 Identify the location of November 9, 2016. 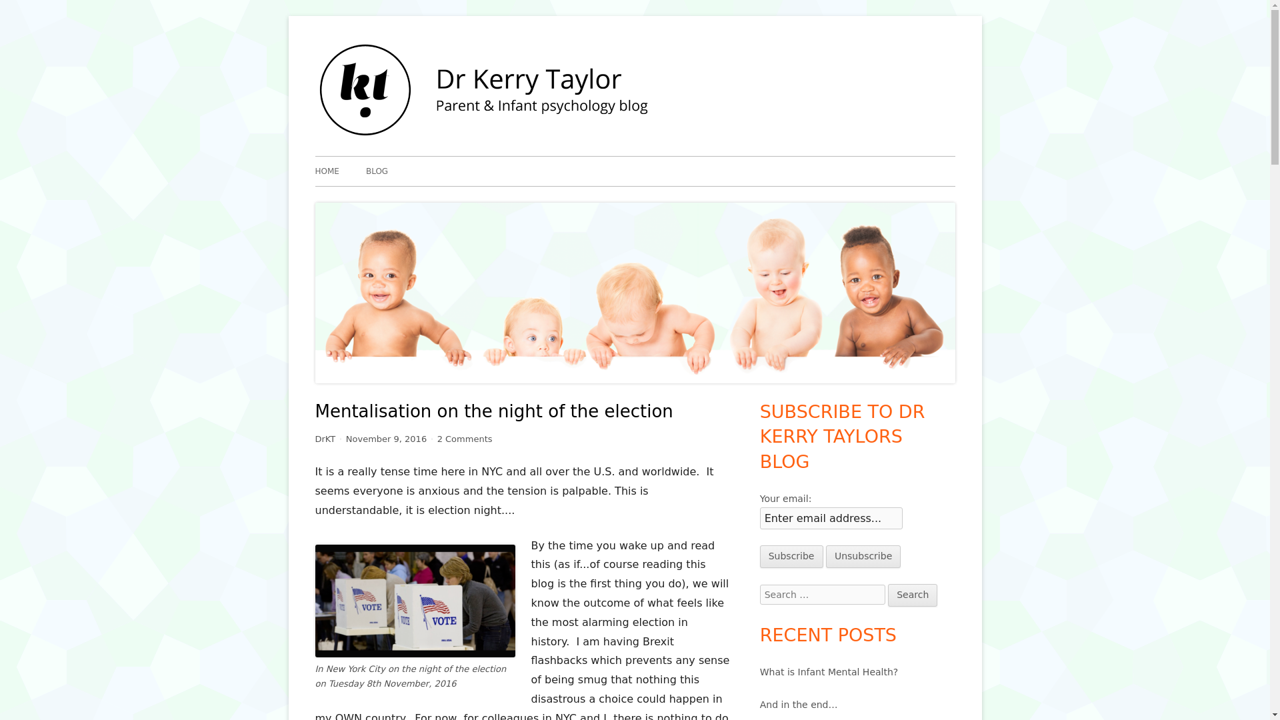
(385, 439).